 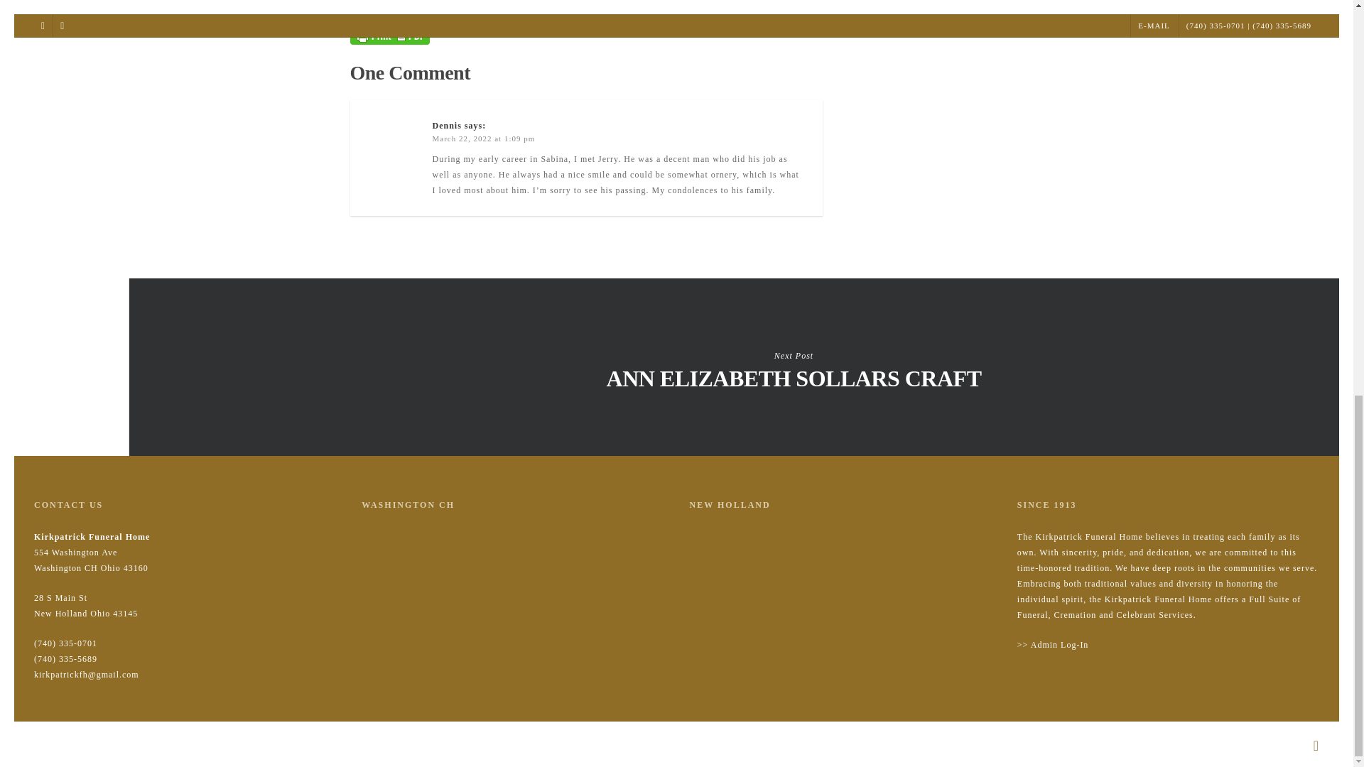 What do you see at coordinates (483, 138) in the screenshot?
I see `March 22, 2022 at 1:09 pm` at bounding box center [483, 138].